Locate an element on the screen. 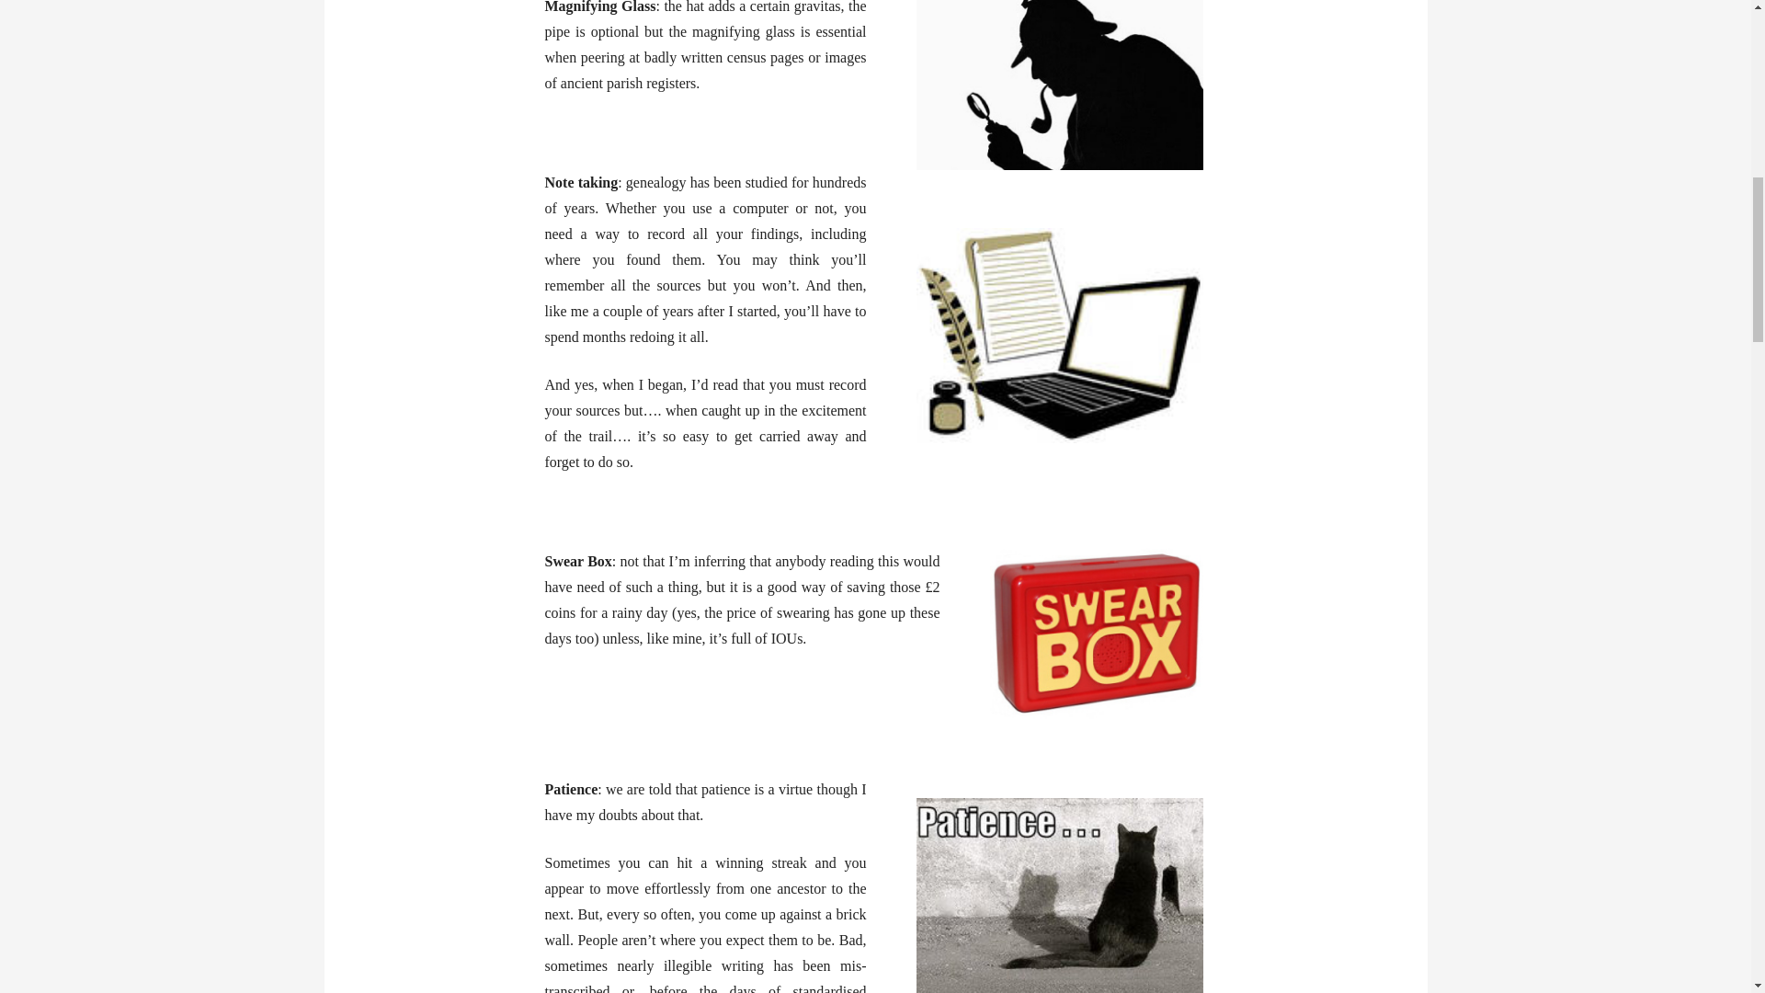 The height and width of the screenshot is (993, 1765). laptop-quill is located at coordinates (1059, 337).